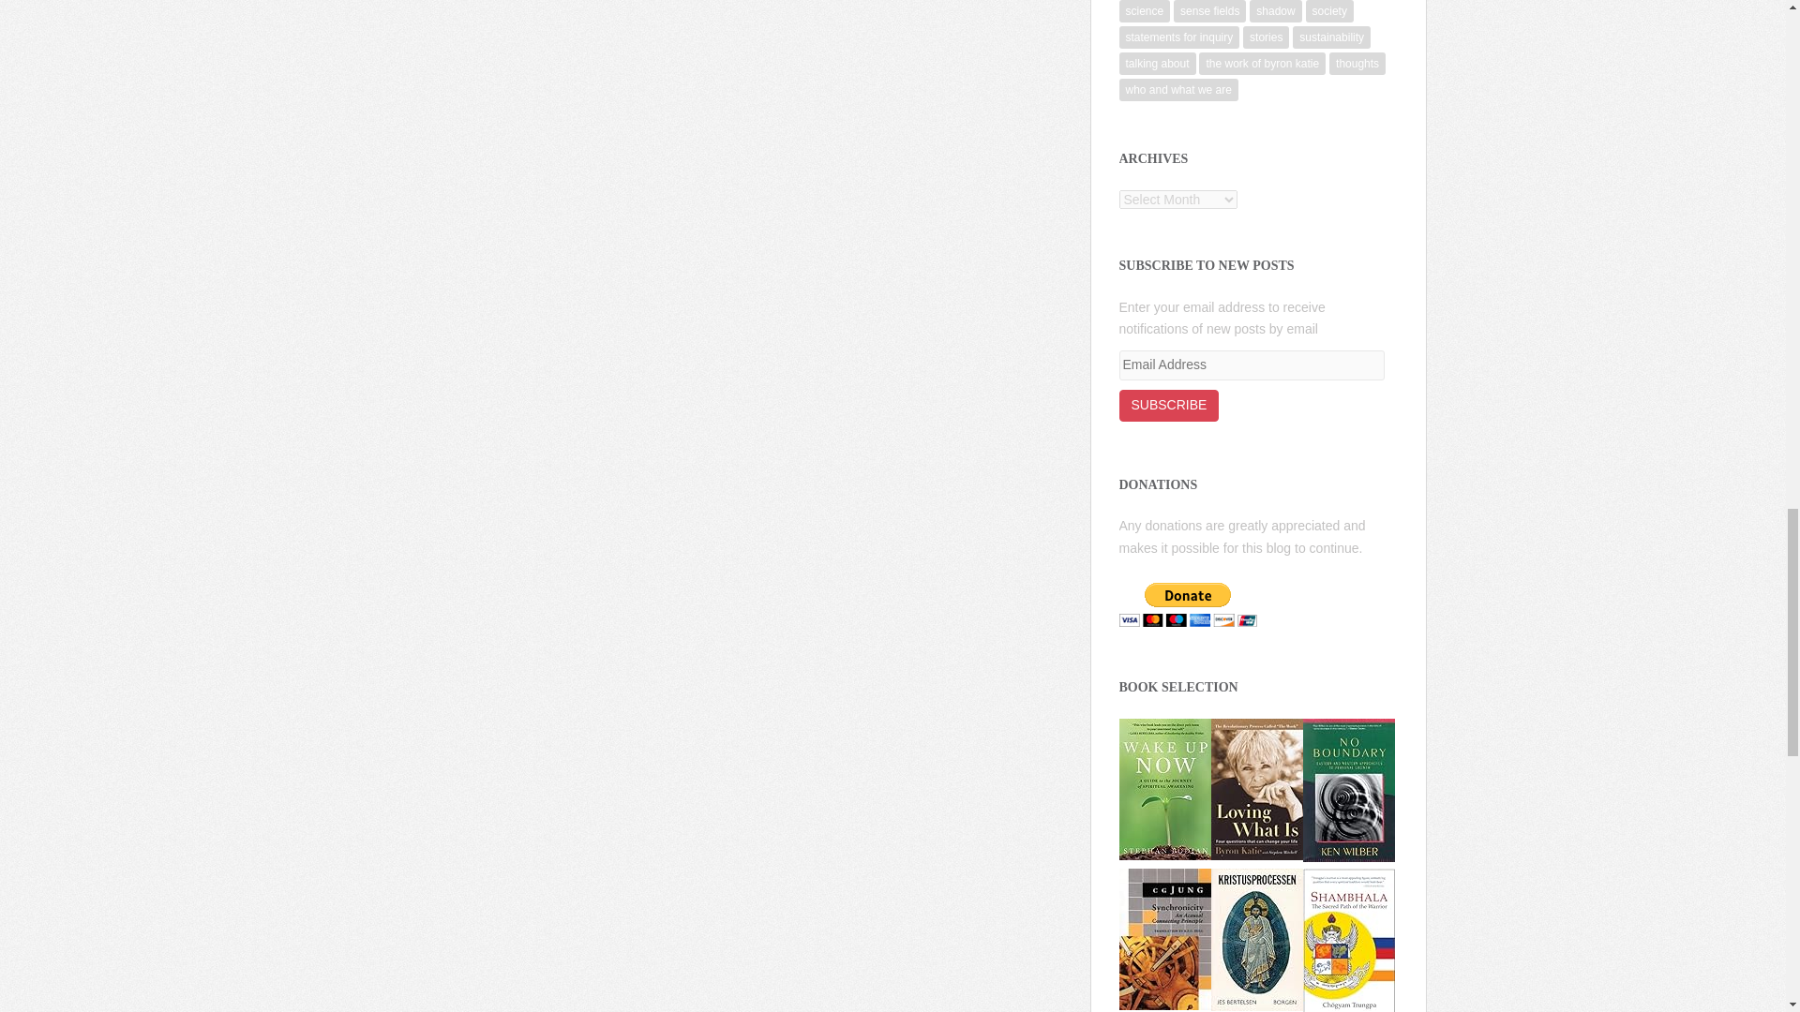  I want to click on Synchronicity: An Acausal Connecting Principle, so click(1165, 937).